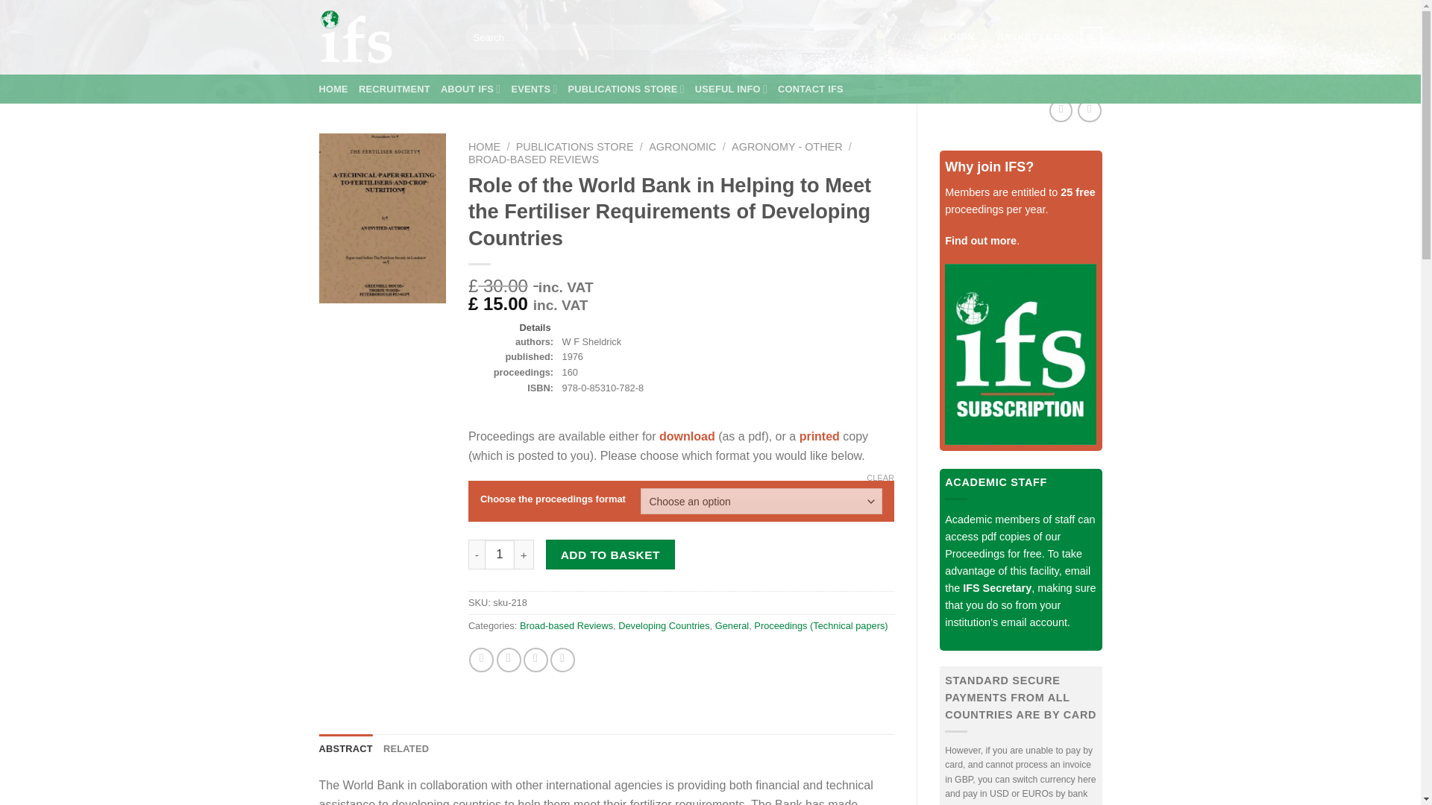 The image size is (1432, 805). Describe the element at coordinates (959, 37) in the screenshot. I see `LOGIN` at that location.